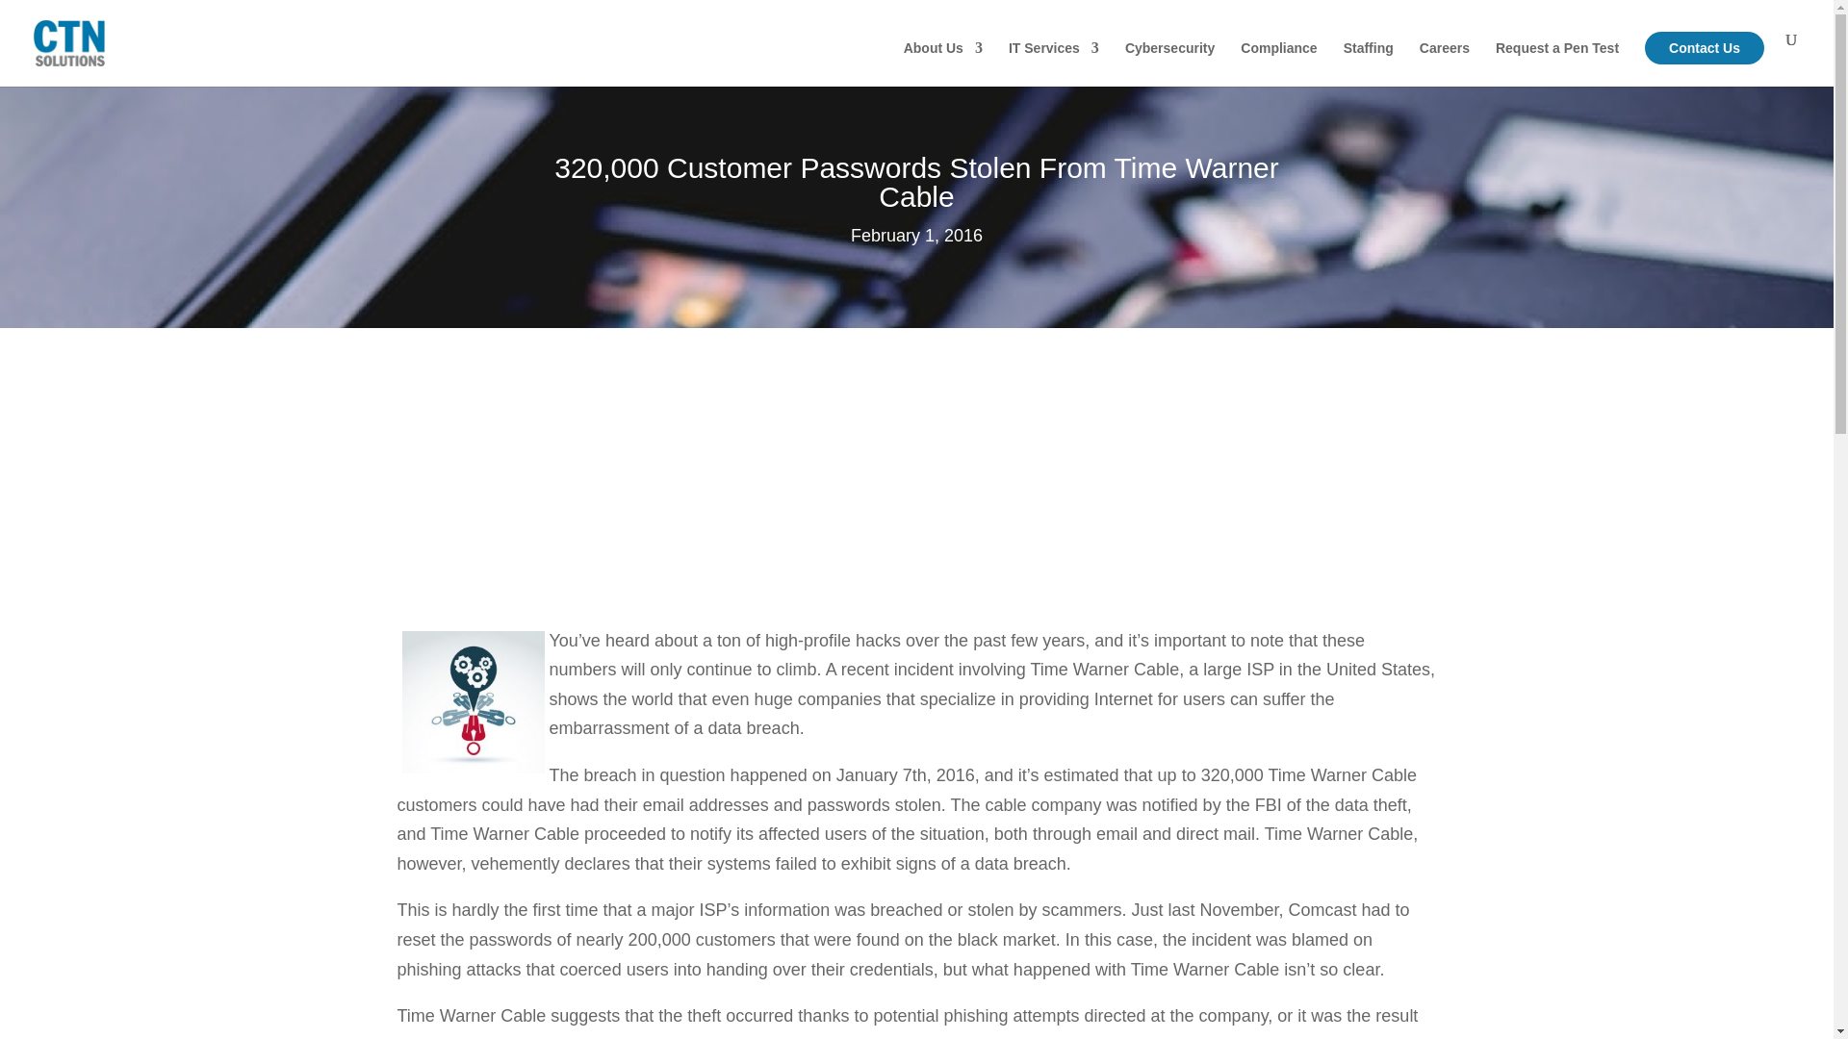  I want to click on Compliance, so click(1278, 63).